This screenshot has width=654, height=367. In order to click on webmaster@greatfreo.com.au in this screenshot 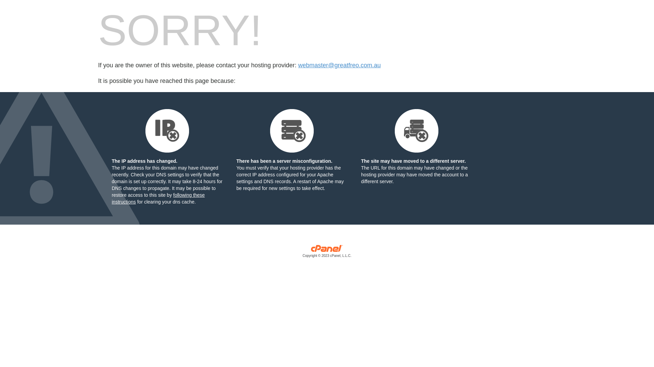, I will do `click(339, 65)`.